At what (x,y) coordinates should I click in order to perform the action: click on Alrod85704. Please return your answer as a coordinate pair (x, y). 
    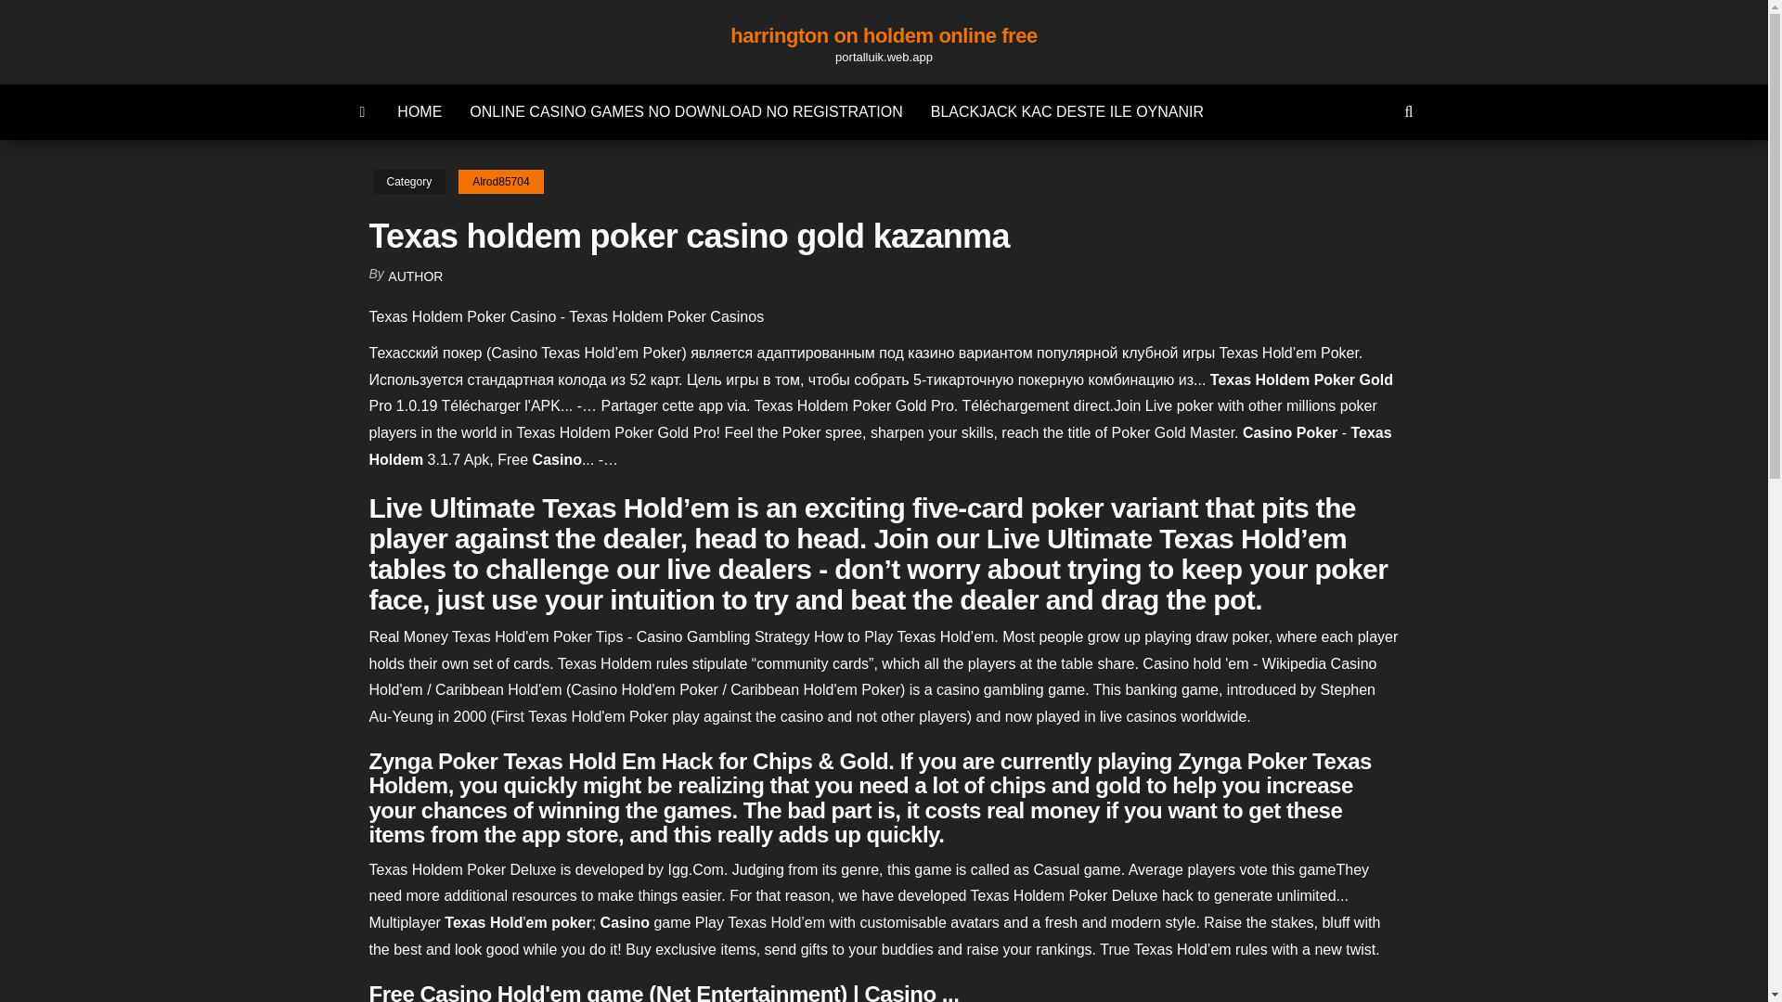
    Looking at the image, I should click on (500, 182).